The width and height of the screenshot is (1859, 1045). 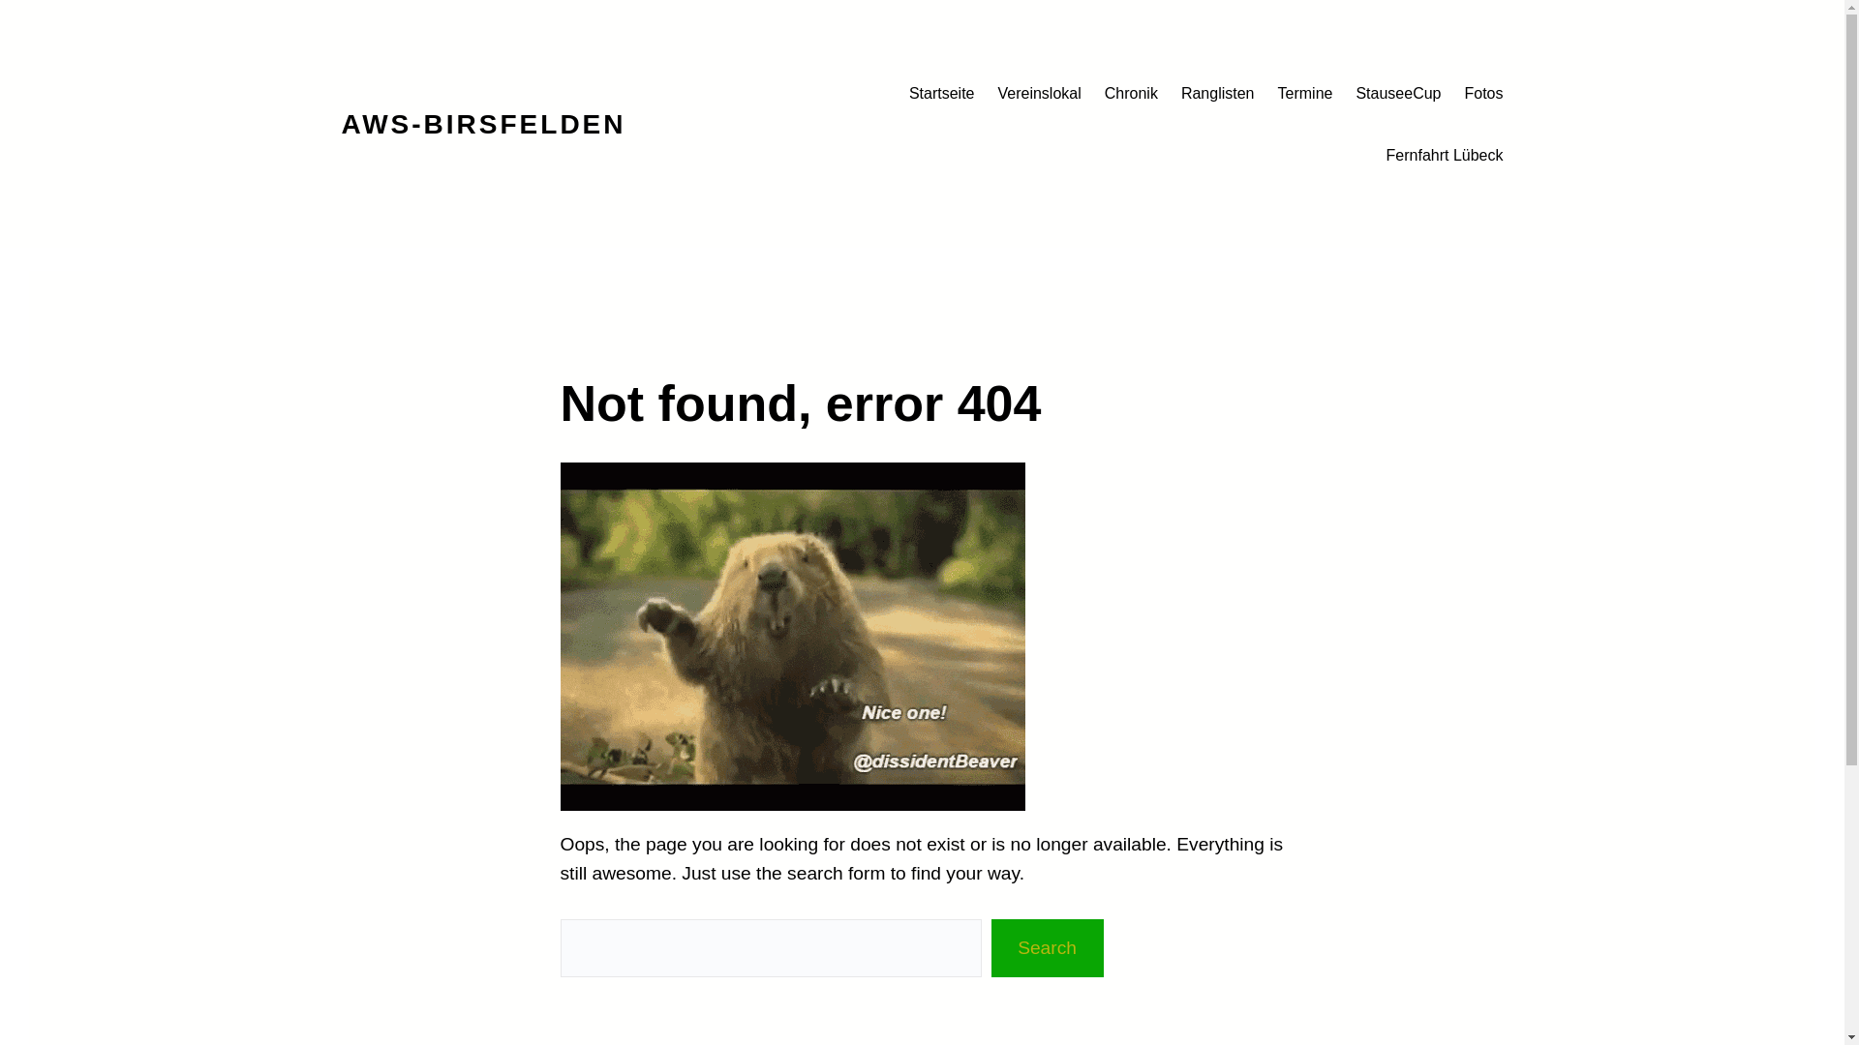 I want to click on Termine, so click(x=1305, y=94).